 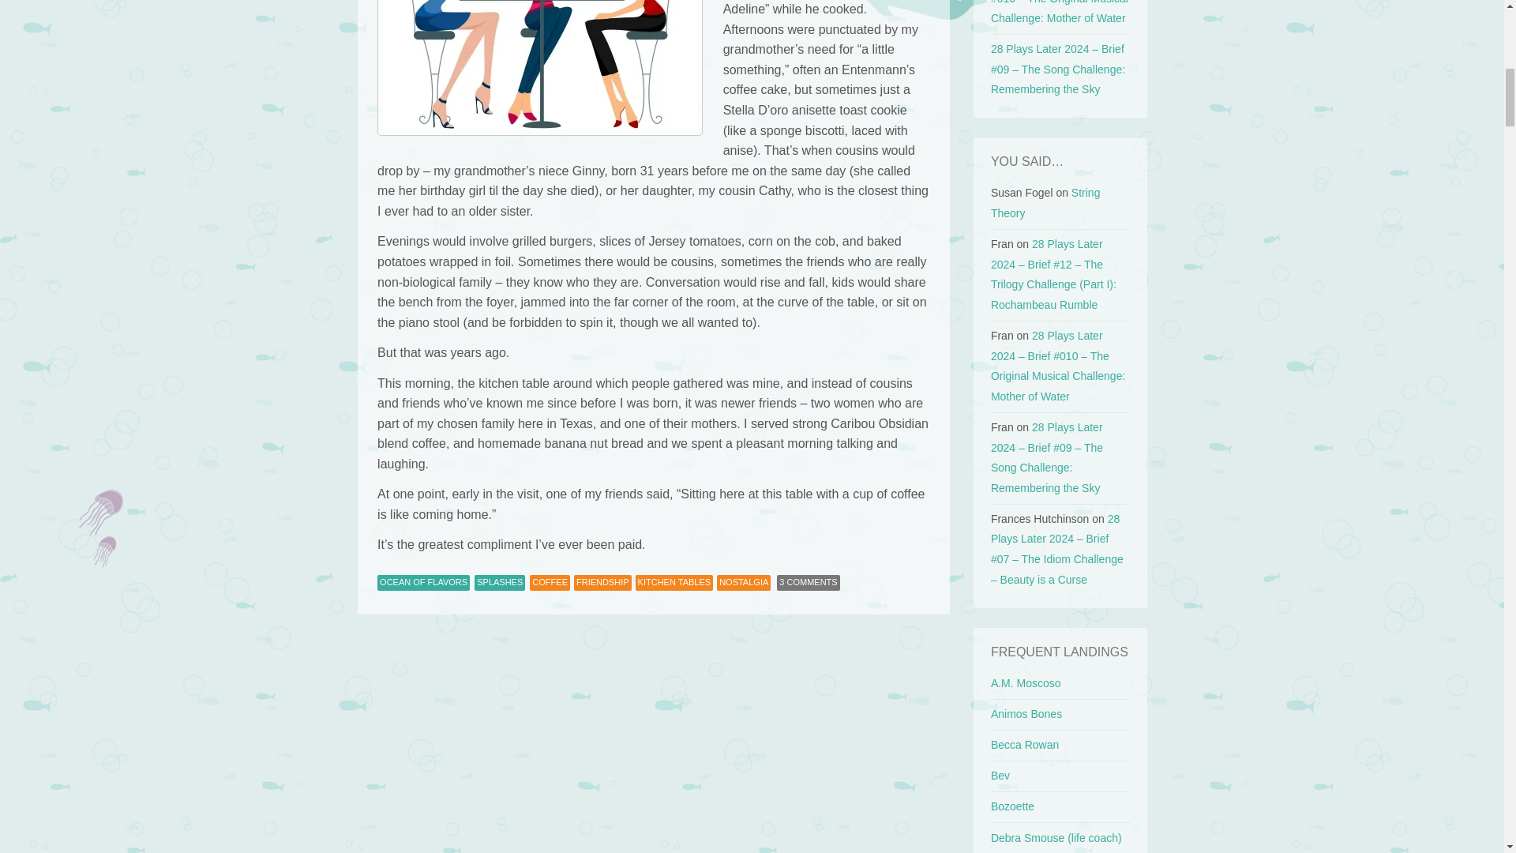 What do you see at coordinates (1045, 202) in the screenshot?
I see `String Theory` at bounding box center [1045, 202].